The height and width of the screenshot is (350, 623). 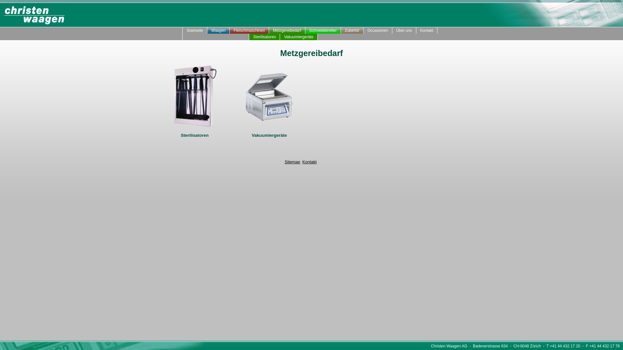 What do you see at coordinates (427, 30) in the screenshot?
I see `Kontakt` at bounding box center [427, 30].